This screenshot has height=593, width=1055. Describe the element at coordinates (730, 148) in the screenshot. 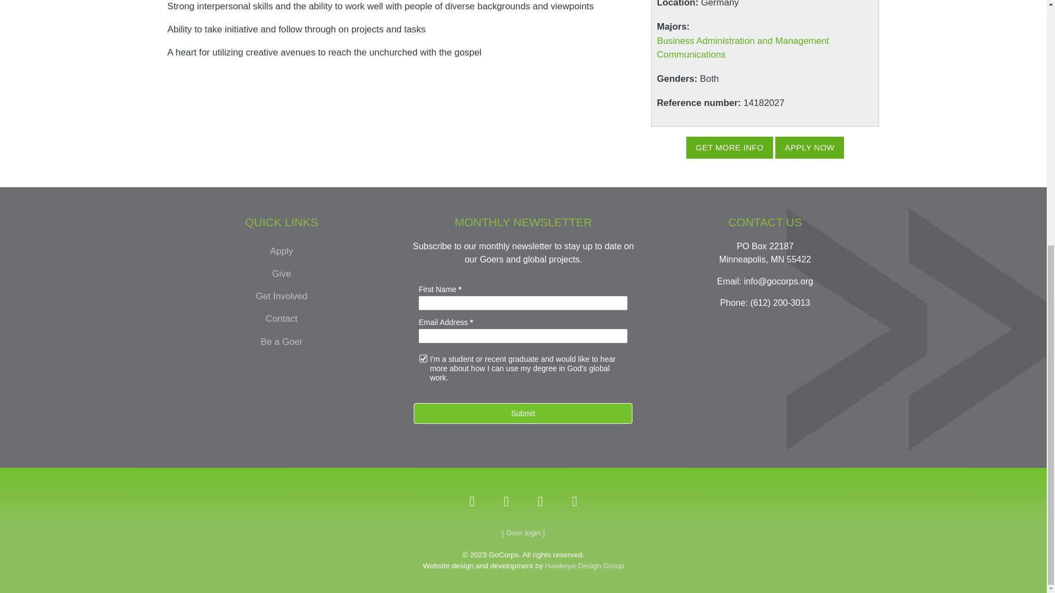

I see `GET MORE INFO` at that location.